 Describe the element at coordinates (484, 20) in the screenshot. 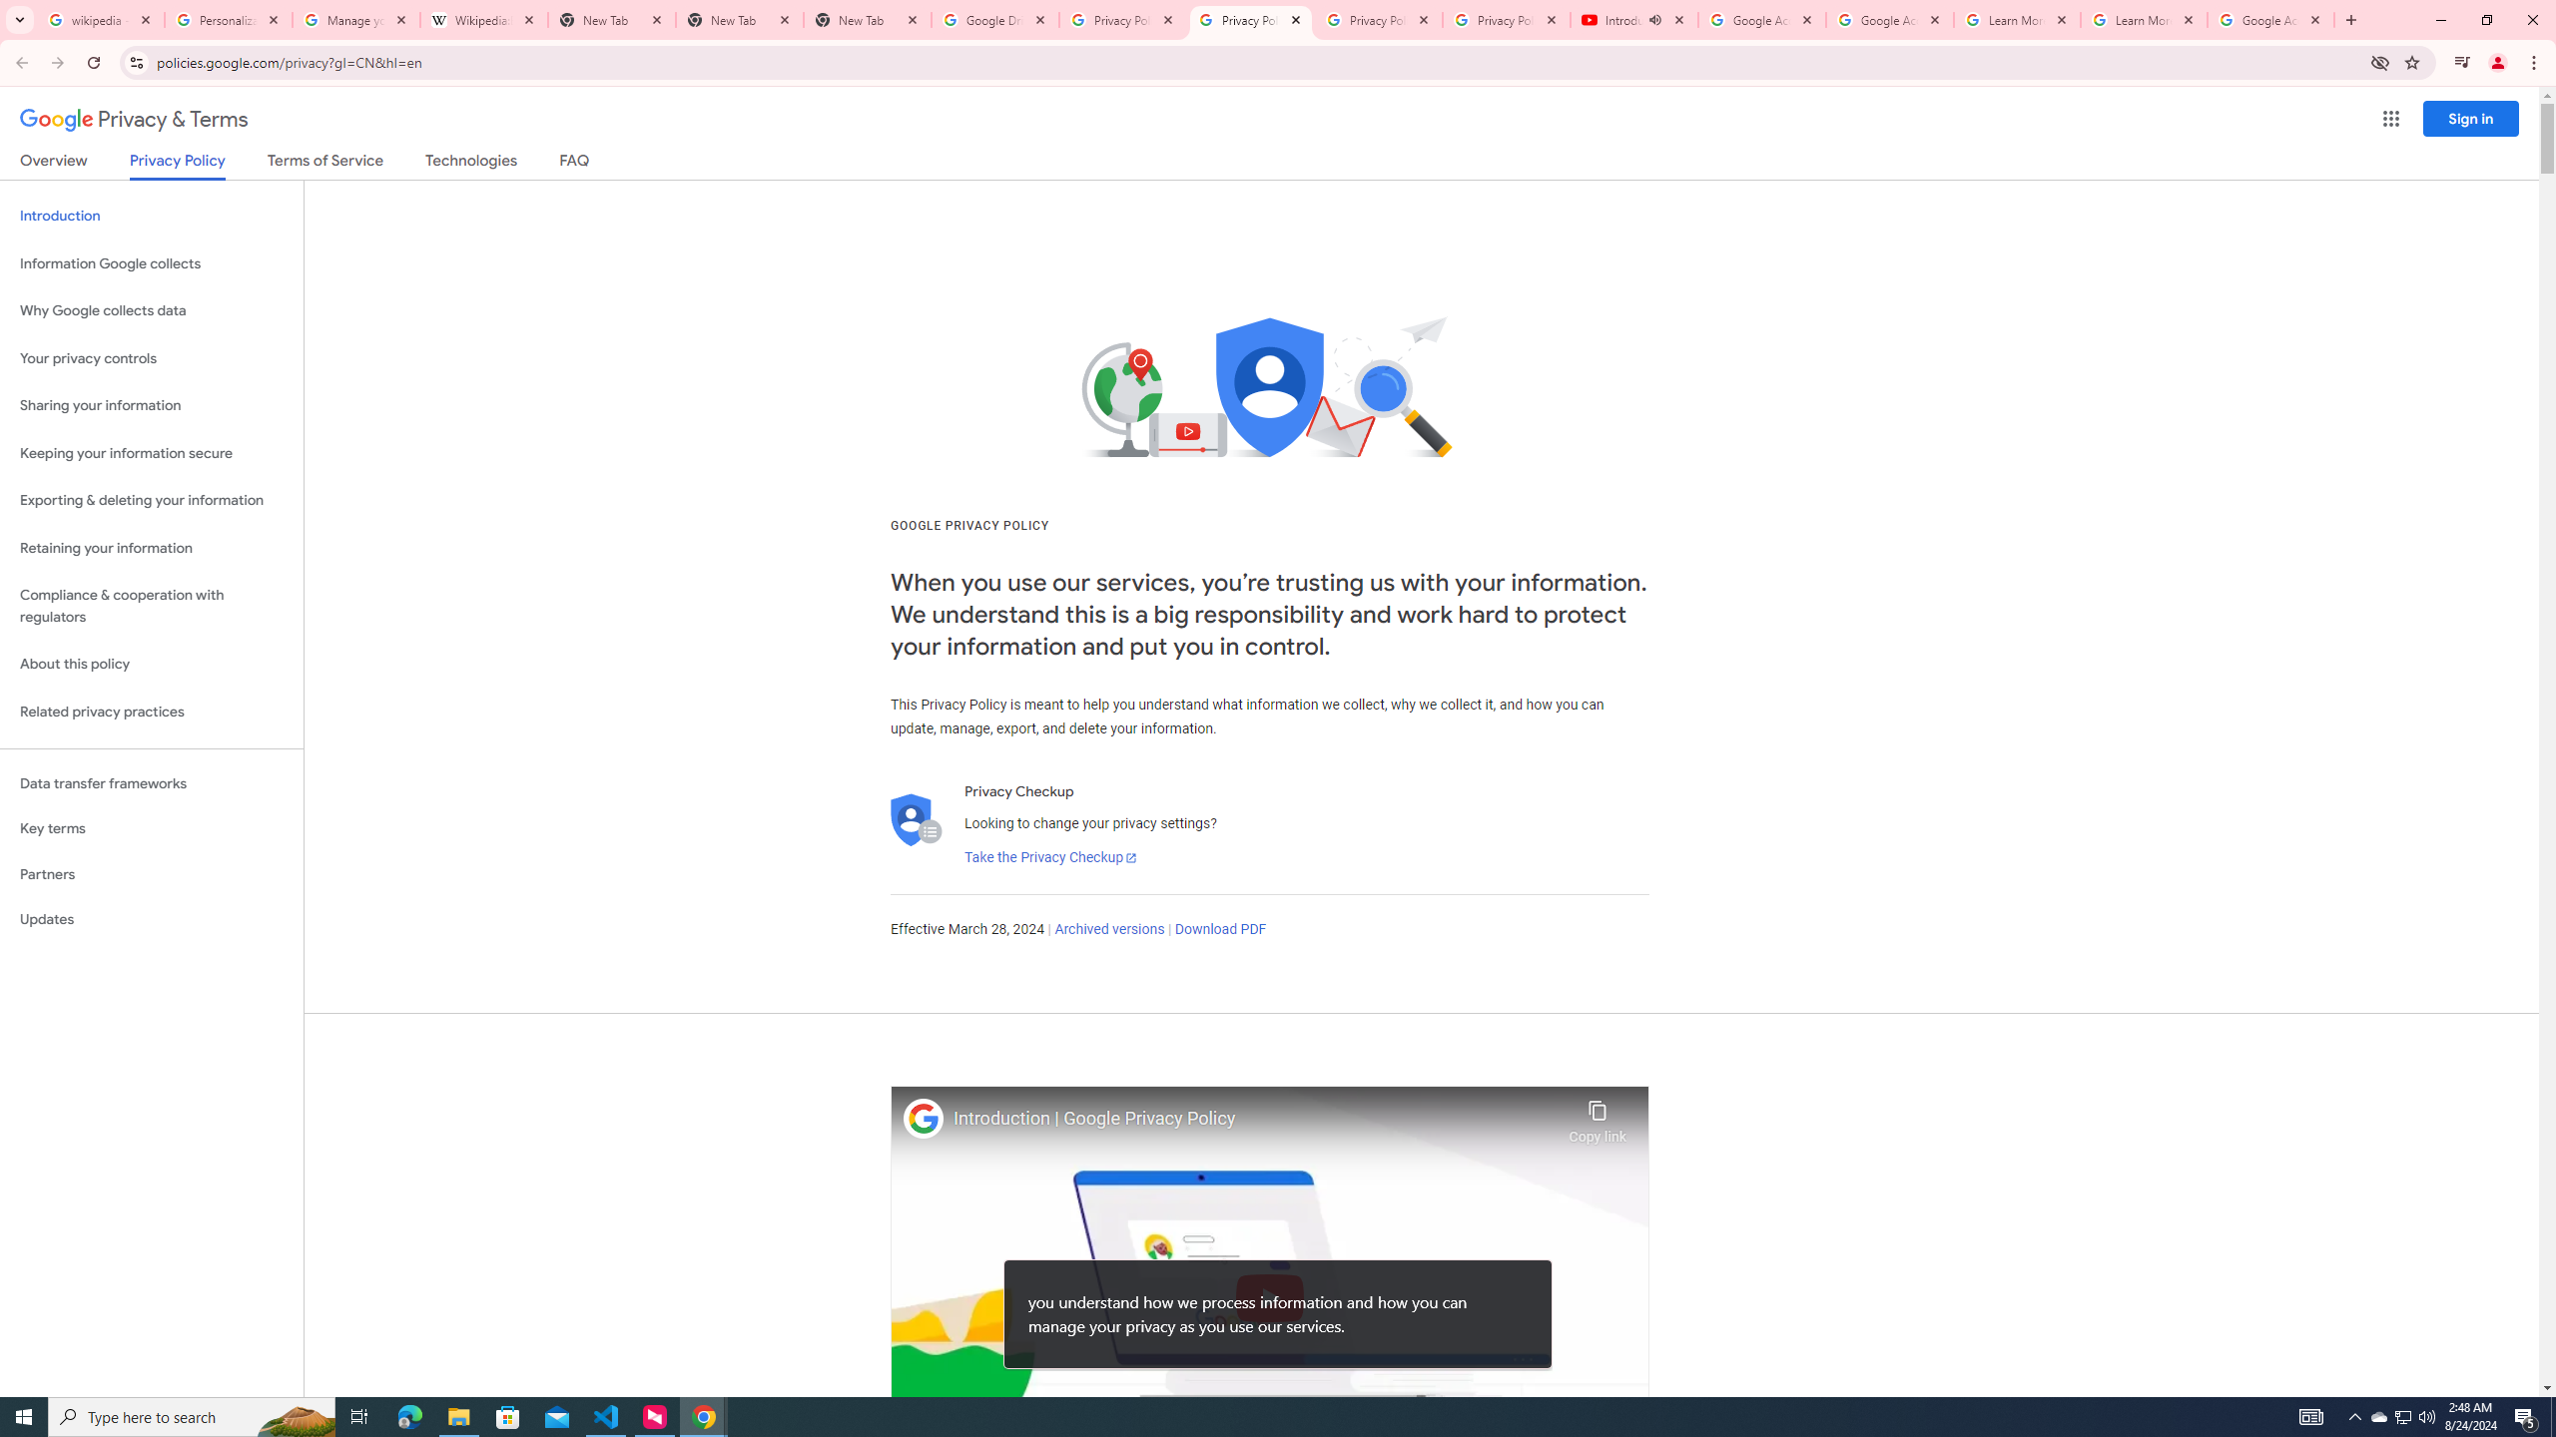

I see `Wikipedia:Edit requests - Wikipedia` at that location.